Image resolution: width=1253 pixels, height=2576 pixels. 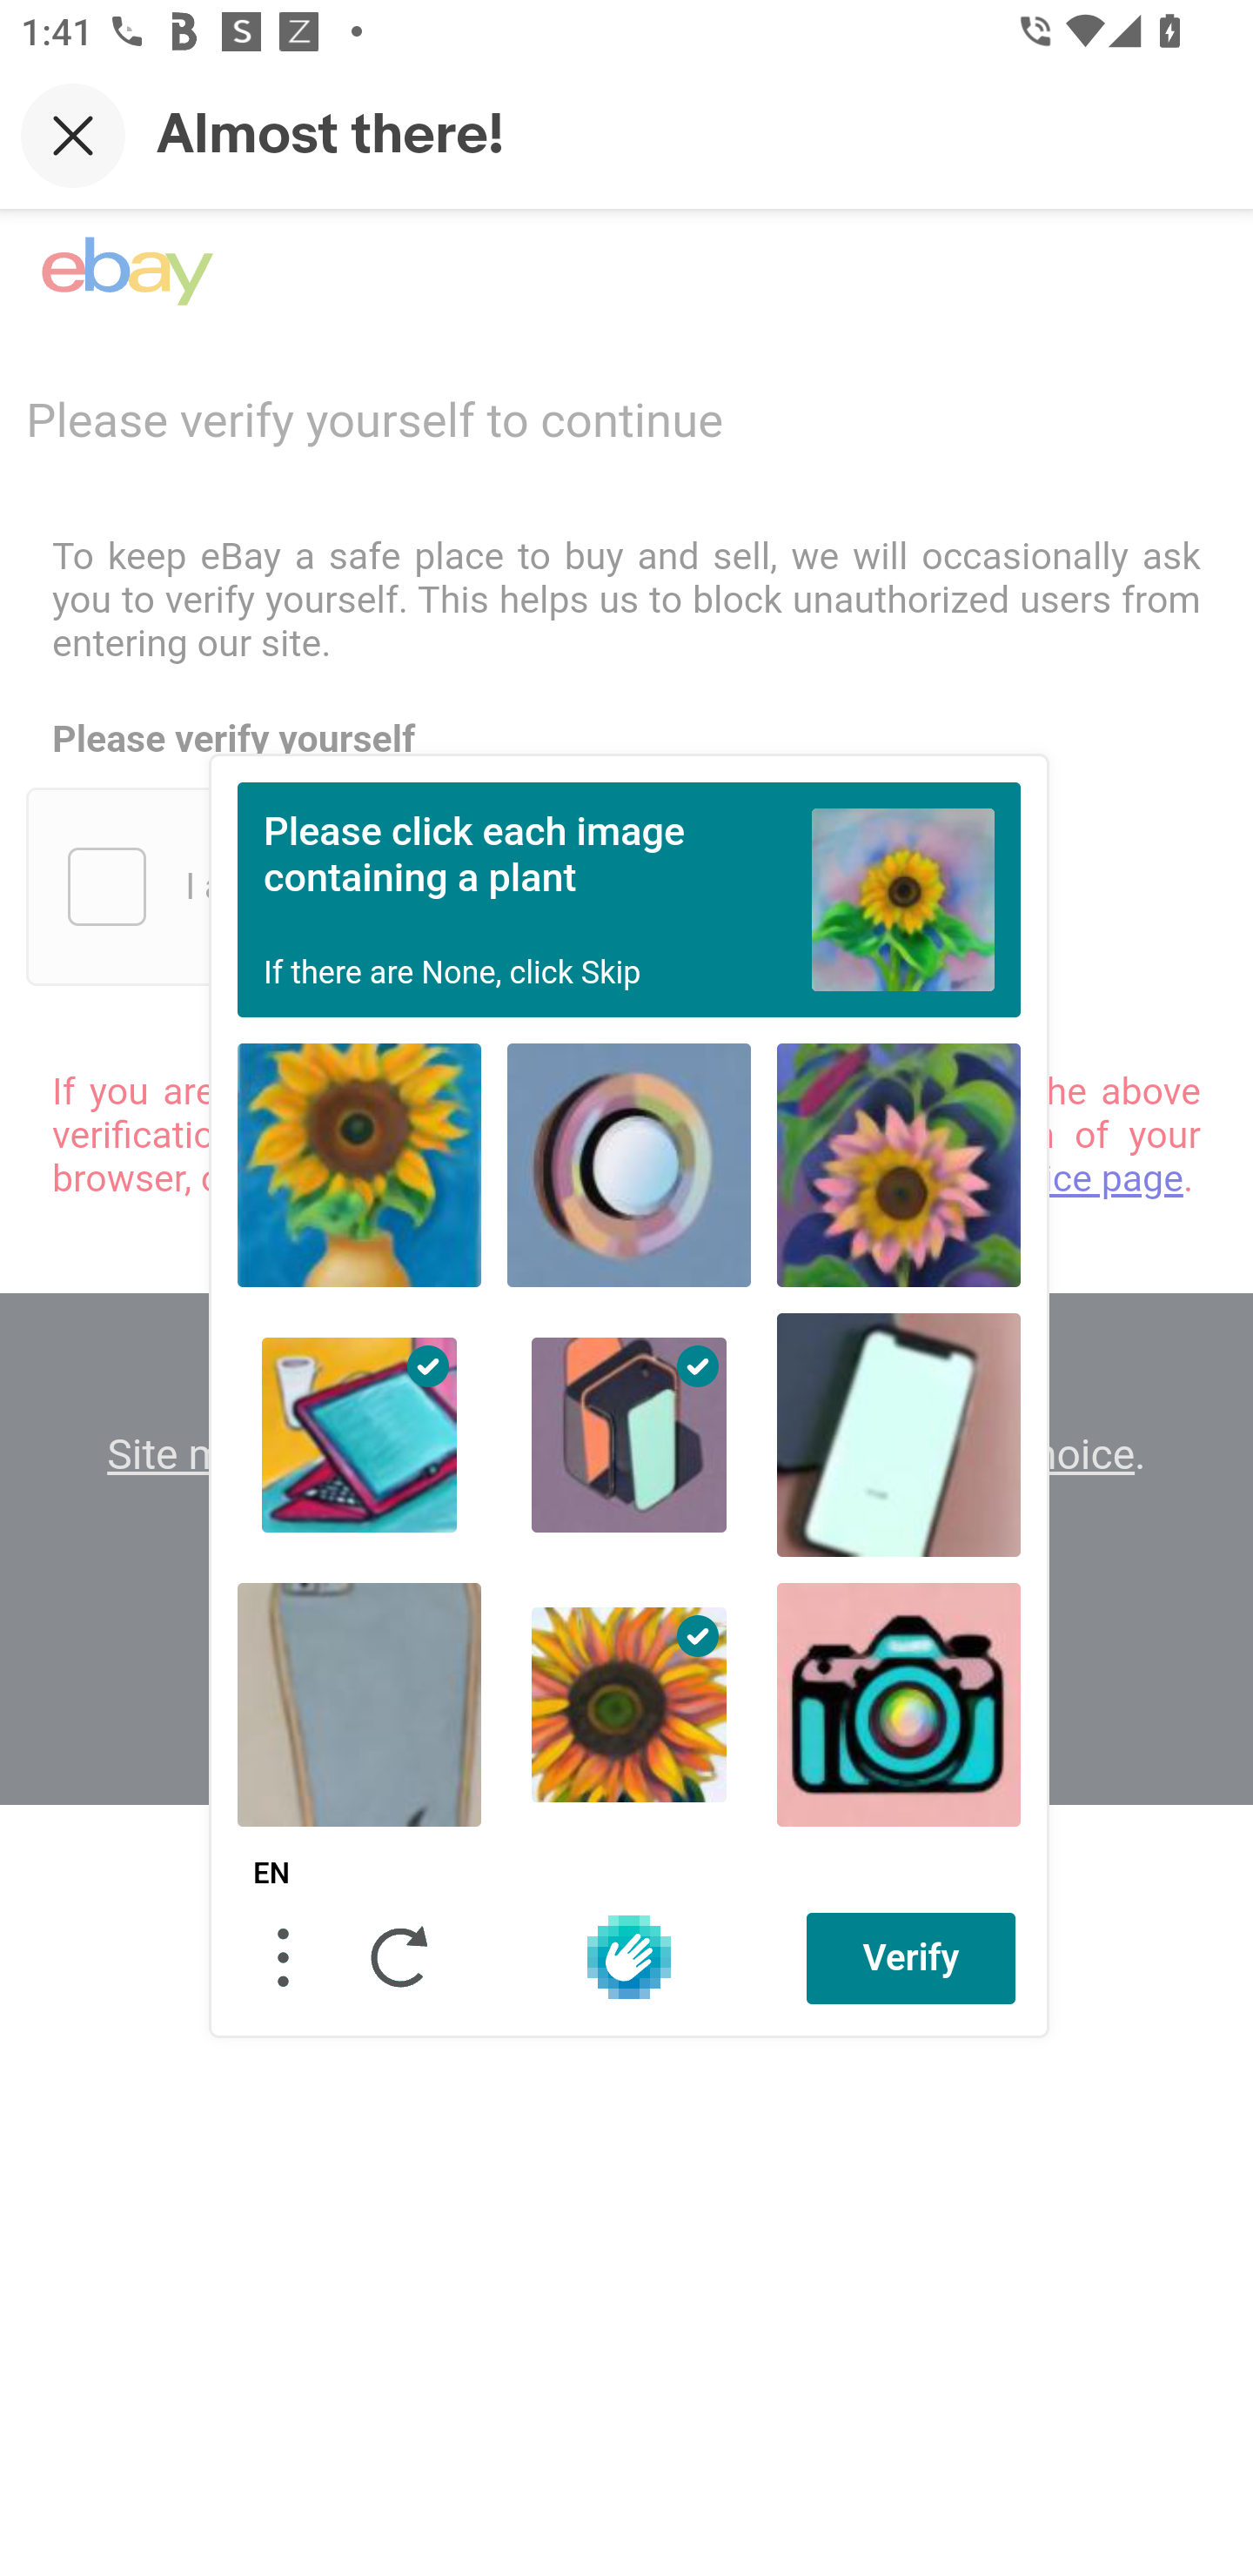 What do you see at coordinates (400, 1956) in the screenshot?
I see `Refresh Challenge.` at bounding box center [400, 1956].